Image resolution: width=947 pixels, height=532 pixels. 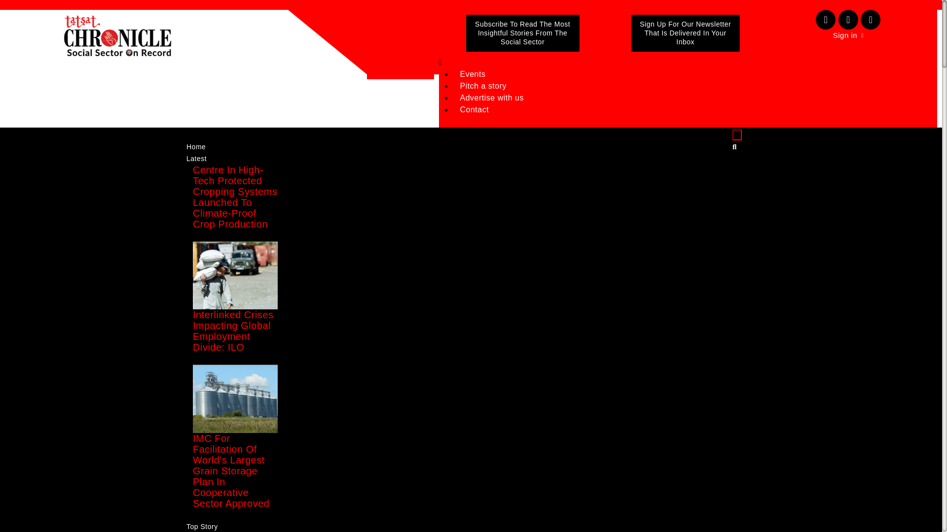 I want to click on Events, so click(x=473, y=74).